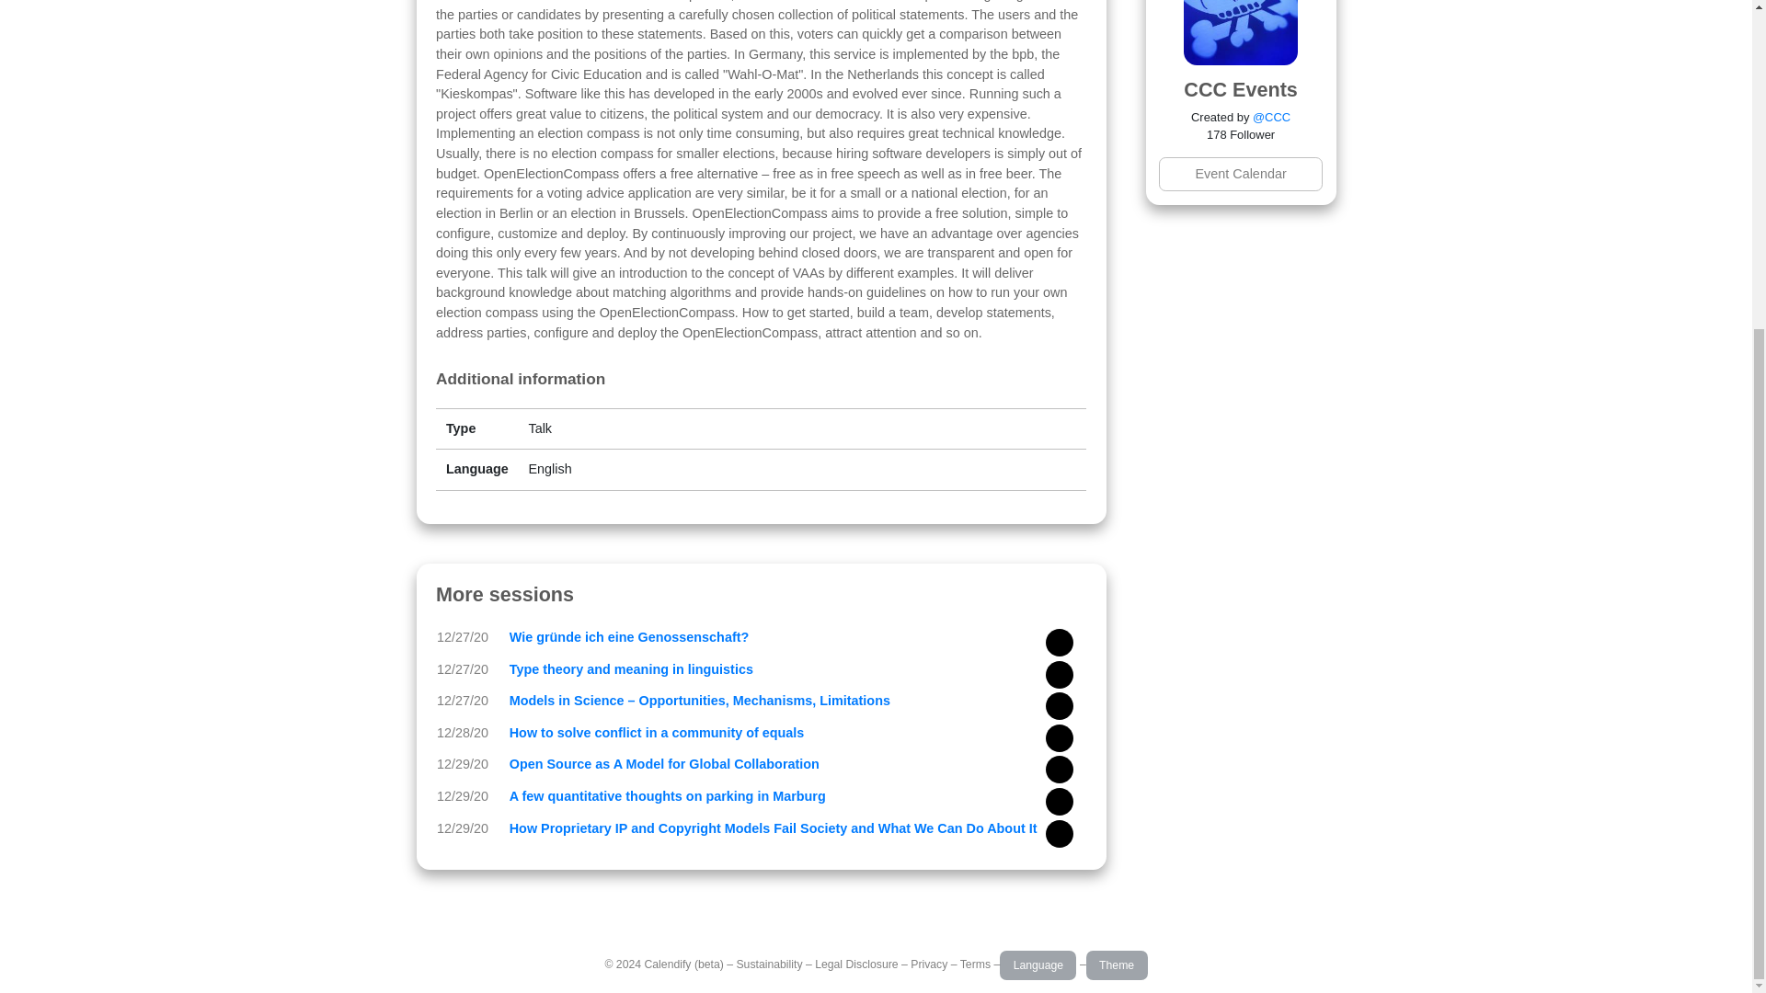  What do you see at coordinates (664, 763) in the screenshot?
I see `Open Source as A Model for Global Collaboration` at bounding box center [664, 763].